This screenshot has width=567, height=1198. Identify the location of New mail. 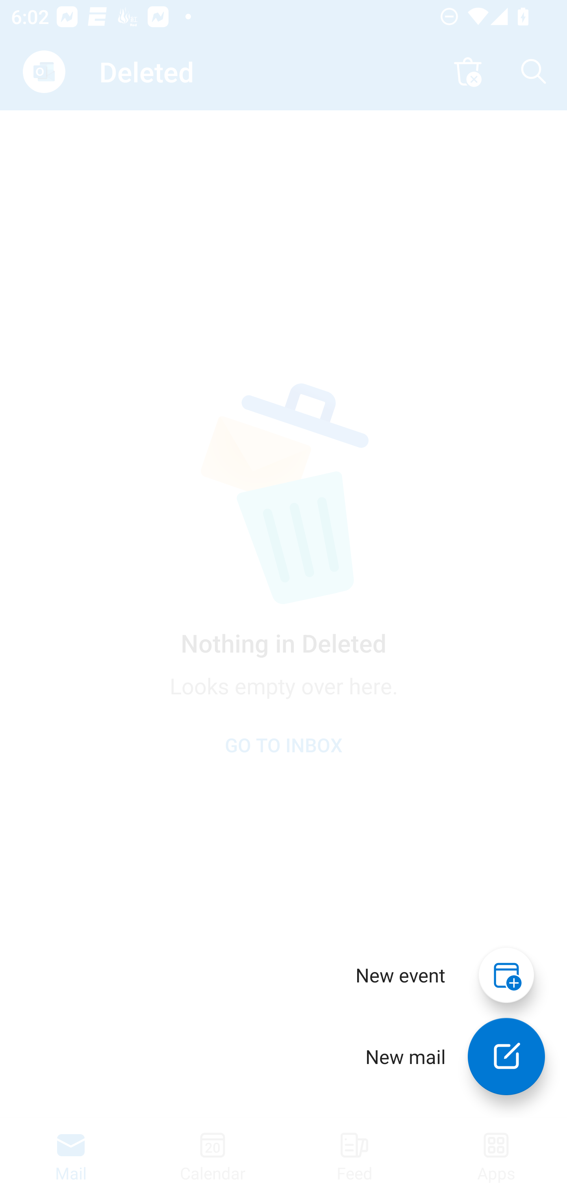
(506, 1057).